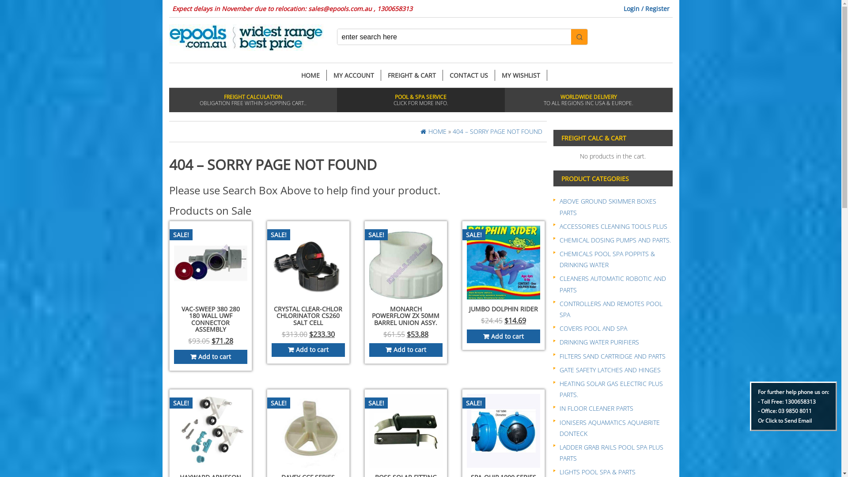  Describe the element at coordinates (354, 75) in the screenshot. I see `MY ACCOUNT` at that location.